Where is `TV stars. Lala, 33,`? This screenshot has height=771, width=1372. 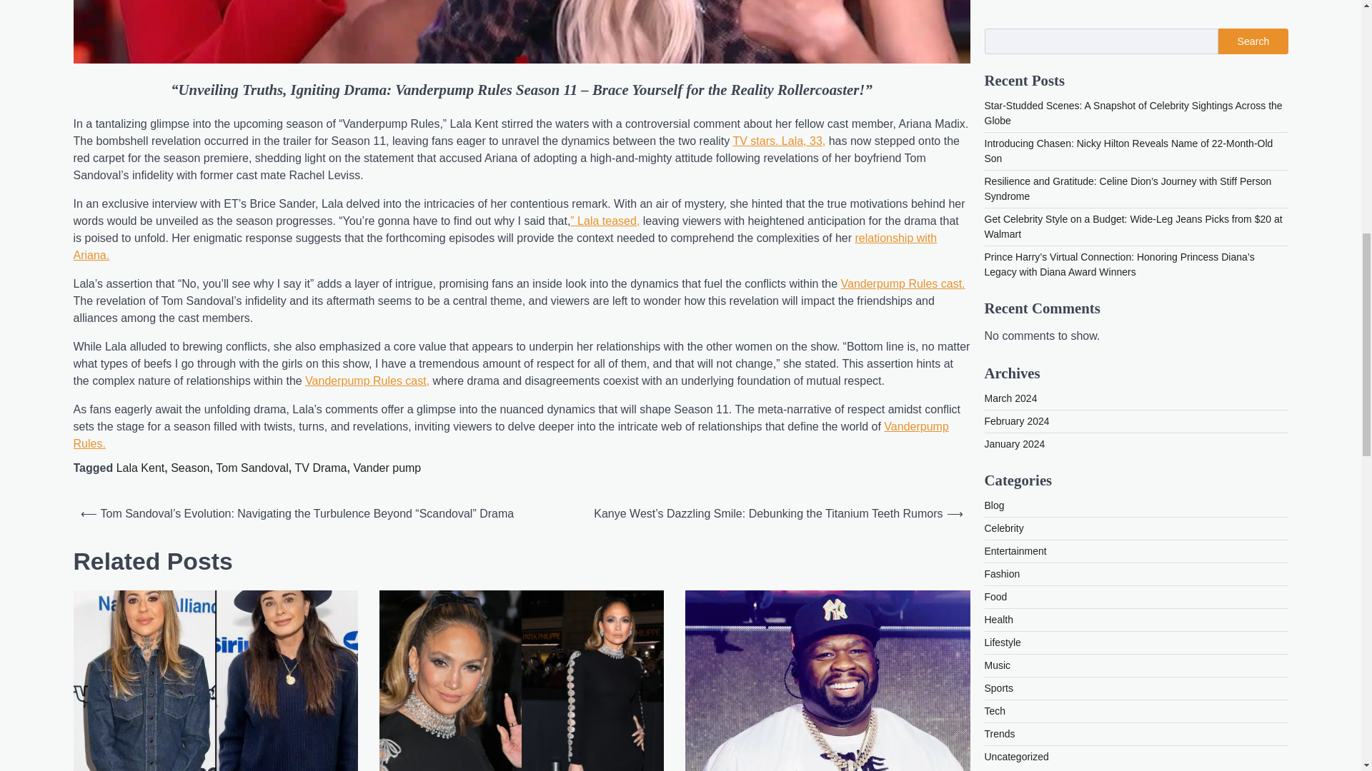
TV stars. Lala, 33, is located at coordinates (779, 141).